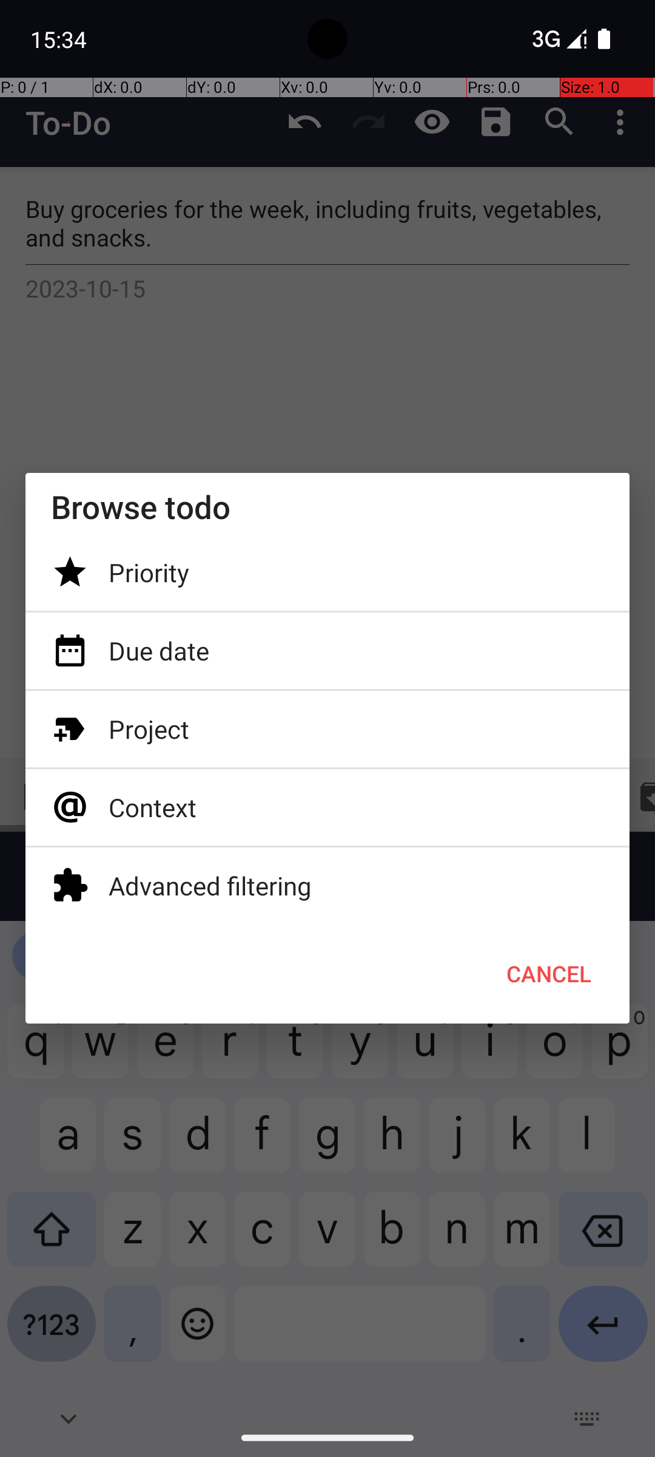 The image size is (655, 1457). I want to click on Context, so click(327, 807).